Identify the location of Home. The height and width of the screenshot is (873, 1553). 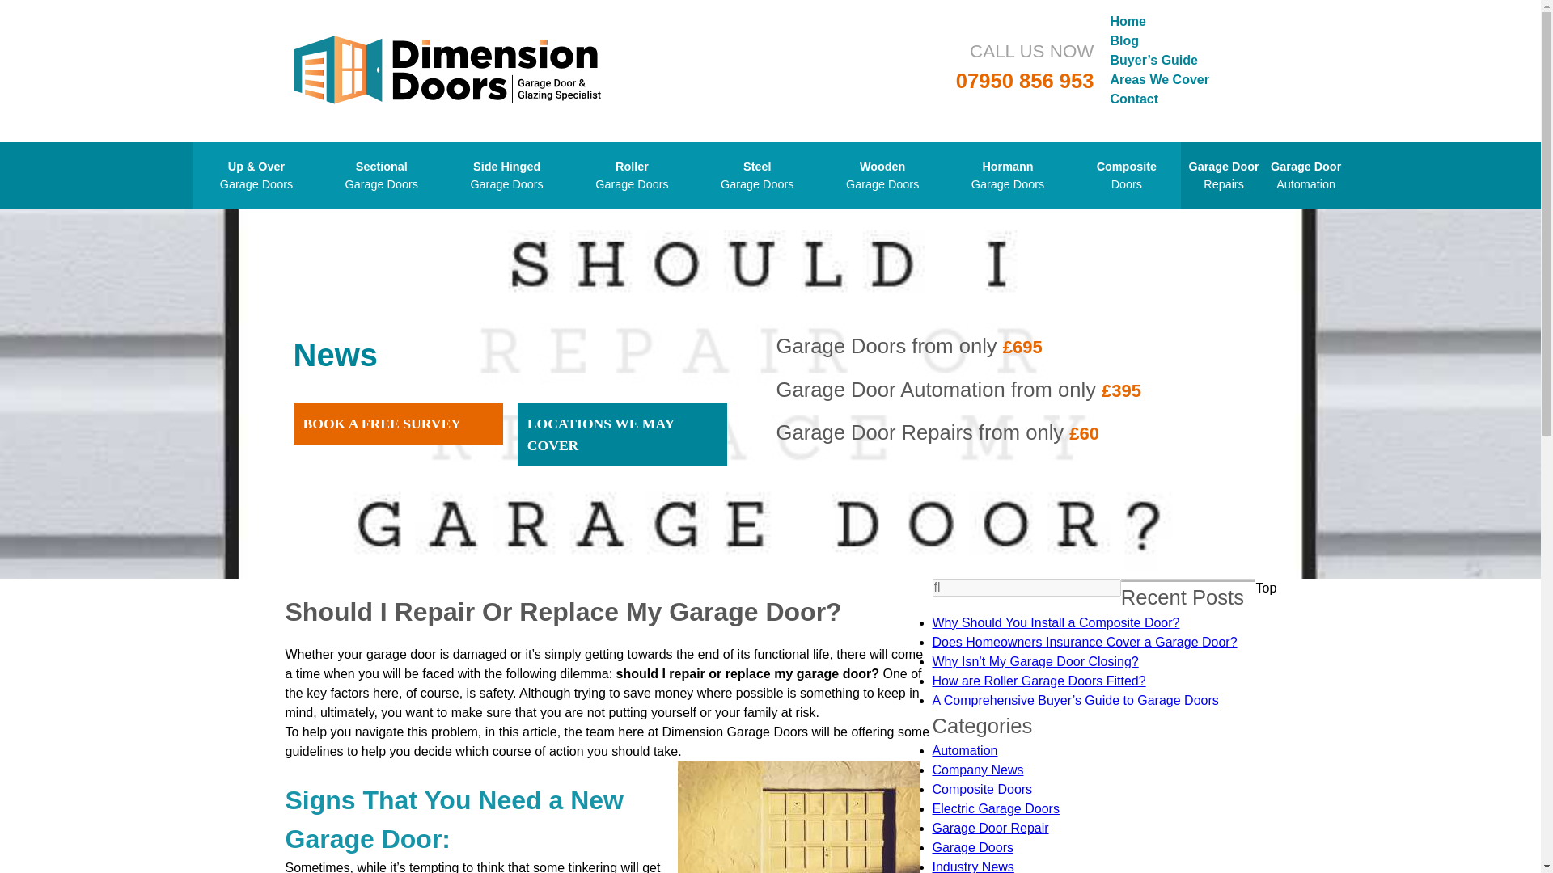
(382, 176).